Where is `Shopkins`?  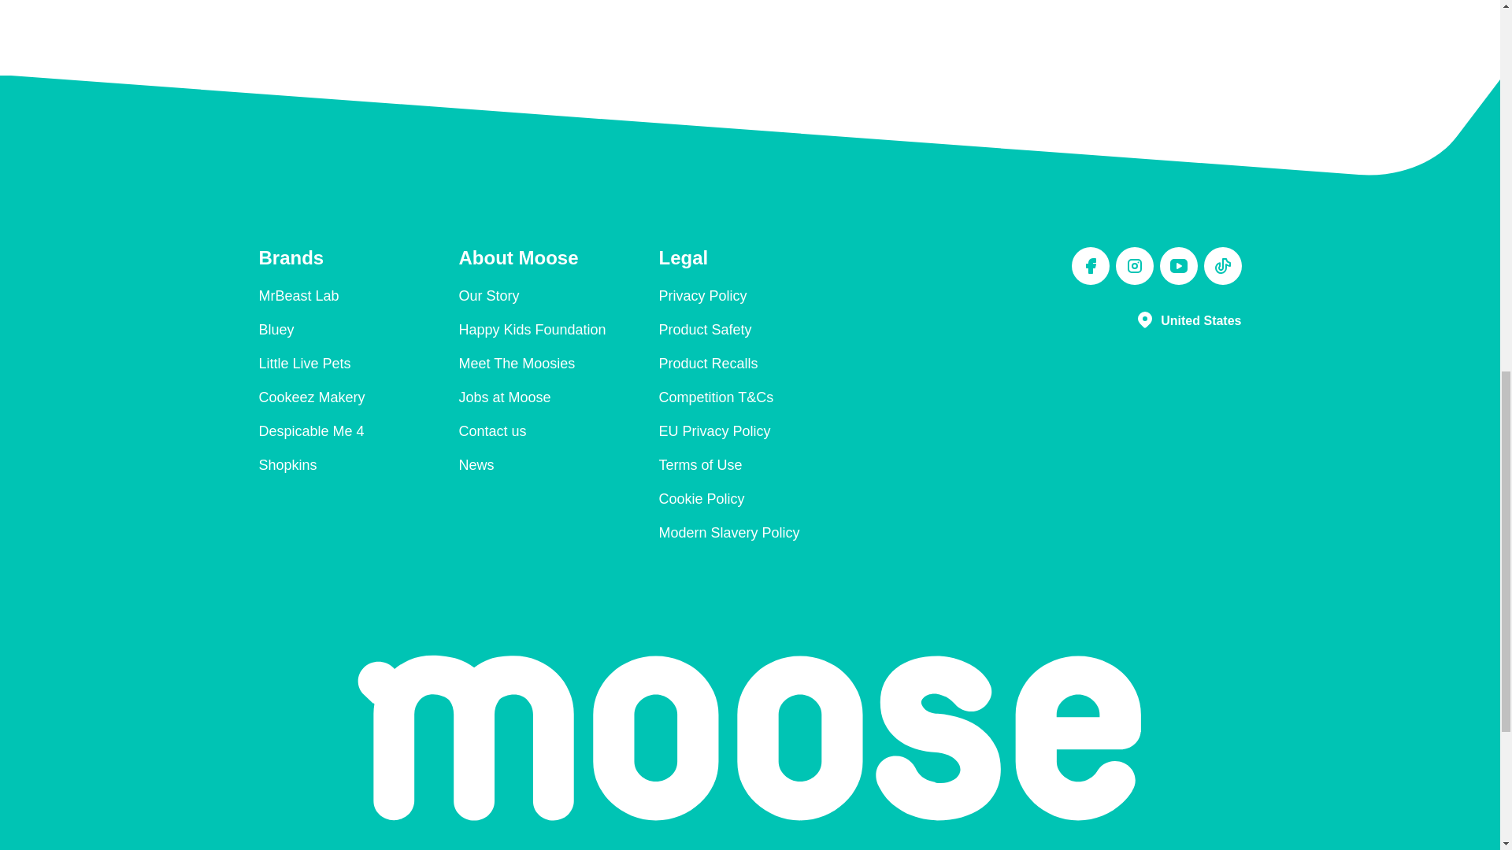
Shopkins is located at coordinates (287, 465).